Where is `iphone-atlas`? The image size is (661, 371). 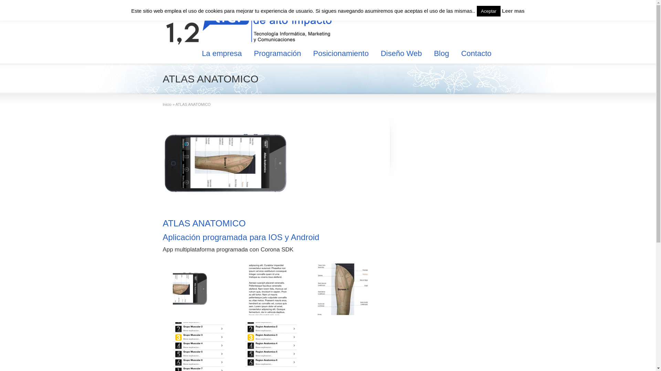
iphone-atlas is located at coordinates (271, 164).